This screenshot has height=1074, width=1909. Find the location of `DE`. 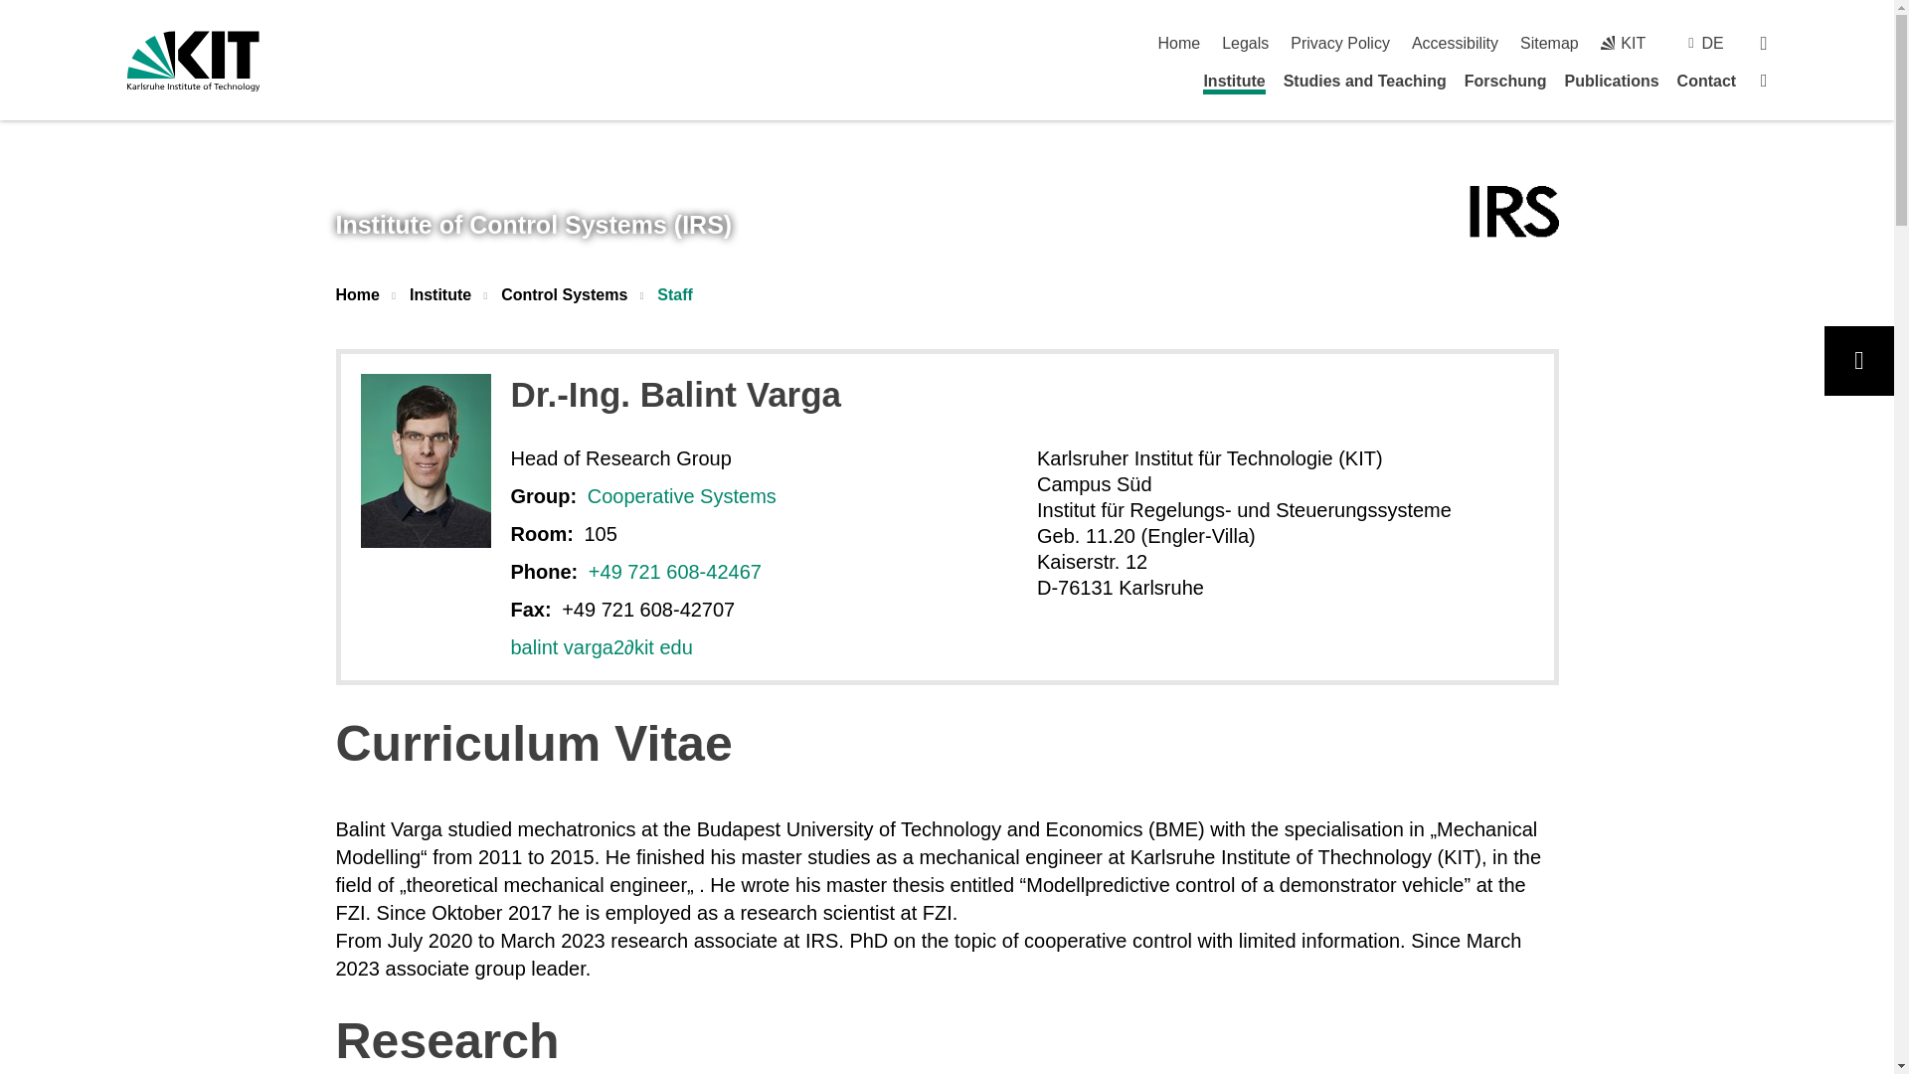

DE is located at coordinates (1712, 42).